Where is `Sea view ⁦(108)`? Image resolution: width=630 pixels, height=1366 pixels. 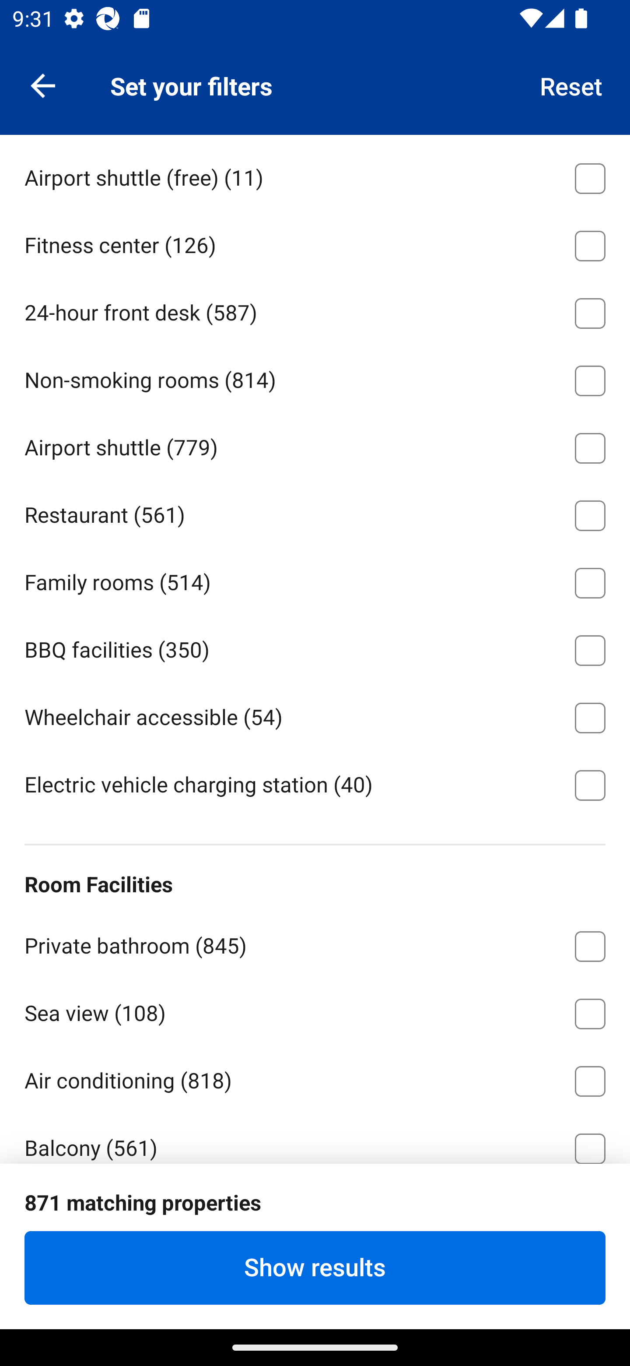
Sea view ⁦(108) is located at coordinates (315, 1010).